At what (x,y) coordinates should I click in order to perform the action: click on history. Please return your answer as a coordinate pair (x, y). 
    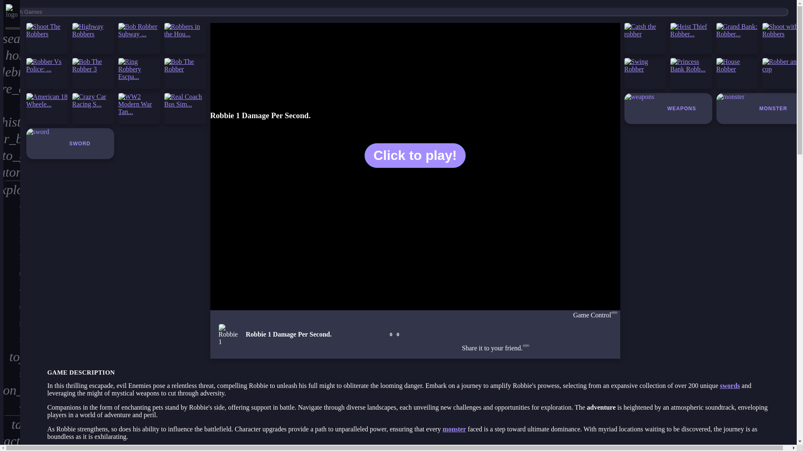
    Looking at the image, I should click on (12, 122).